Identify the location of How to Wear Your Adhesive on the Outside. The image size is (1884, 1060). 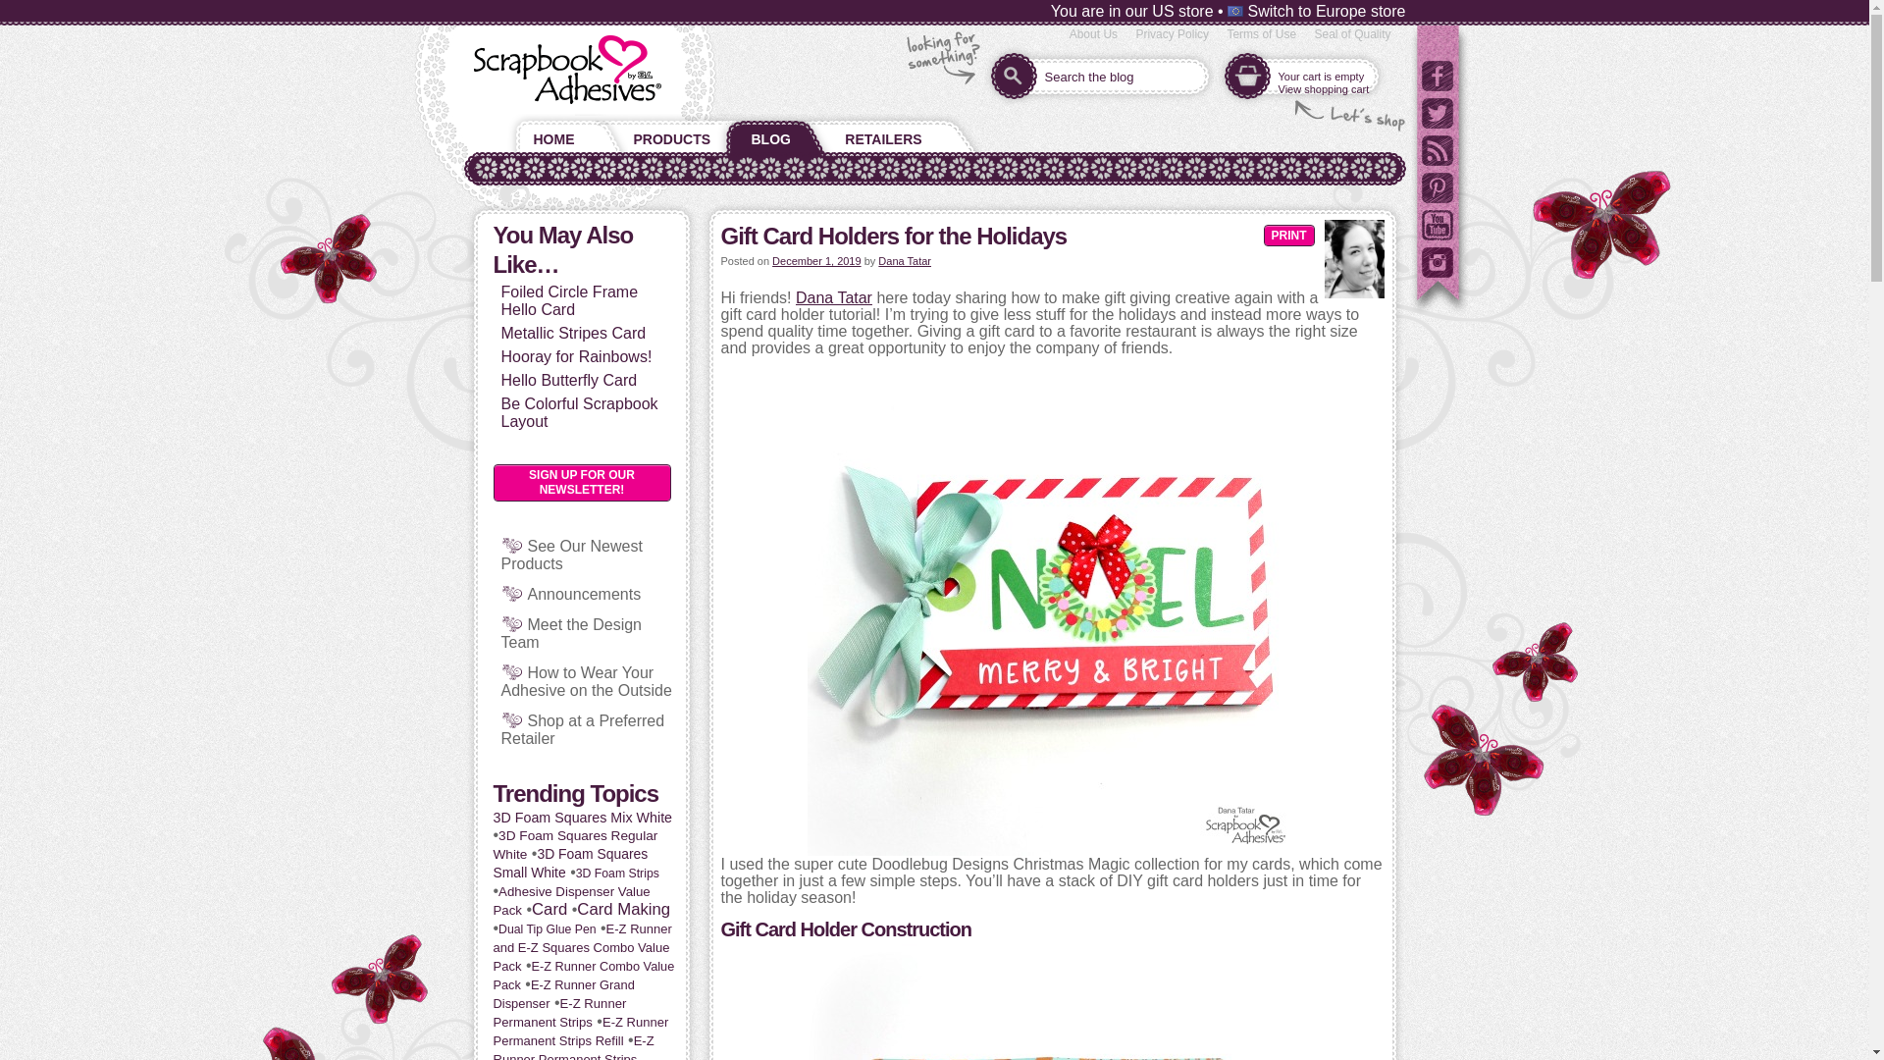
(585, 681).